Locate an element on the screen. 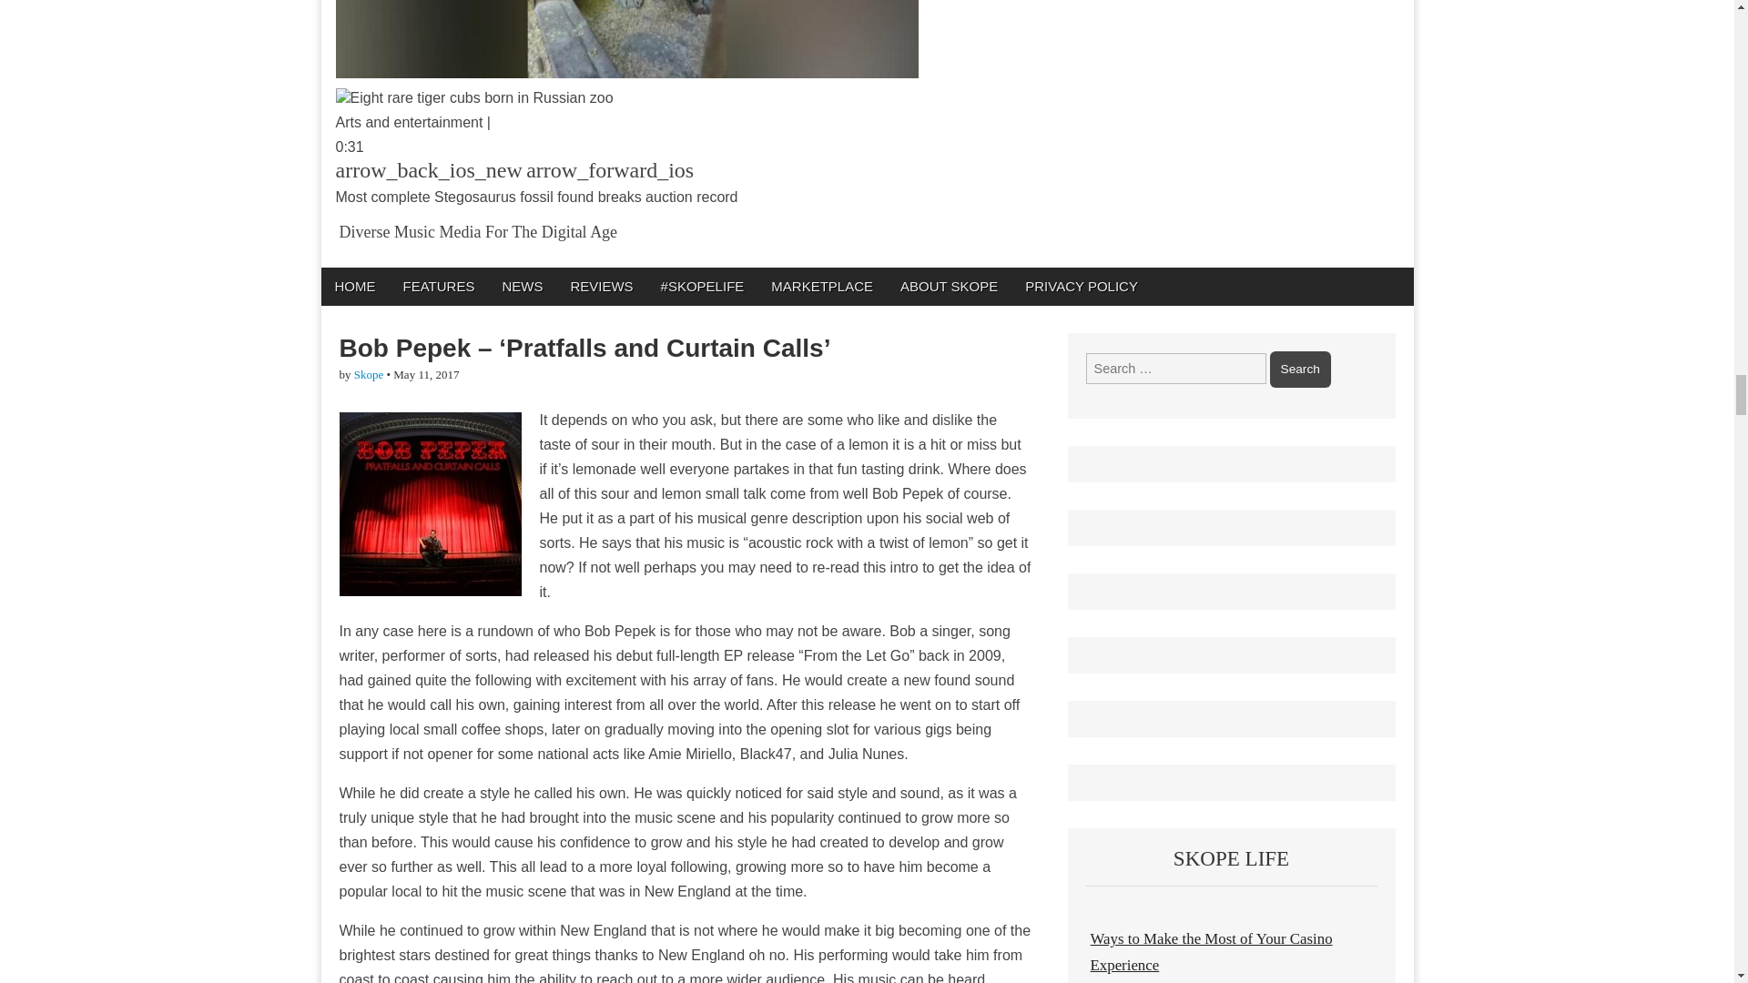 This screenshot has width=1748, height=983. FEATURES is located at coordinates (439, 286).